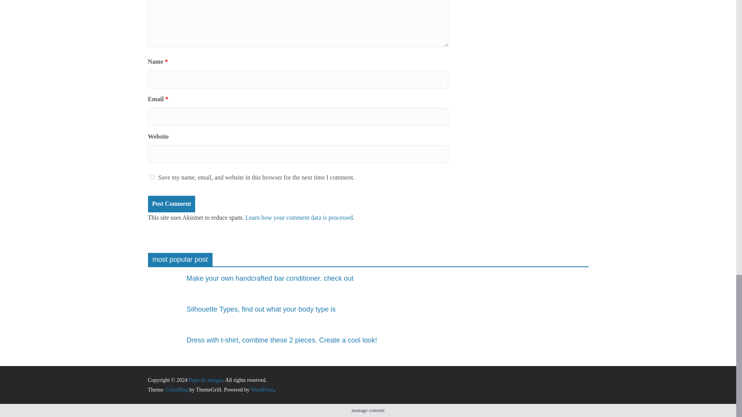 Image resolution: width=742 pixels, height=417 pixels. What do you see at coordinates (299, 218) in the screenshot?
I see `Learn how your comment data is processed` at bounding box center [299, 218].